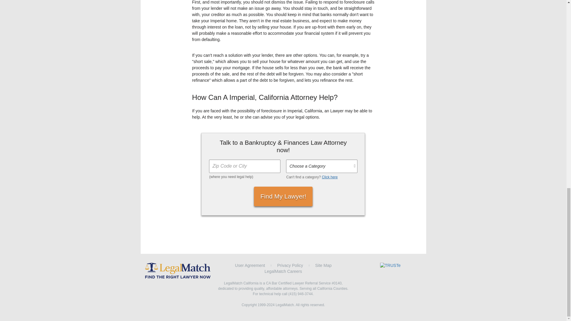 This screenshot has width=571, height=321. Describe the element at coordinates (283, 271) in the screenshot. I see `LegalMatch Careers` at that location.